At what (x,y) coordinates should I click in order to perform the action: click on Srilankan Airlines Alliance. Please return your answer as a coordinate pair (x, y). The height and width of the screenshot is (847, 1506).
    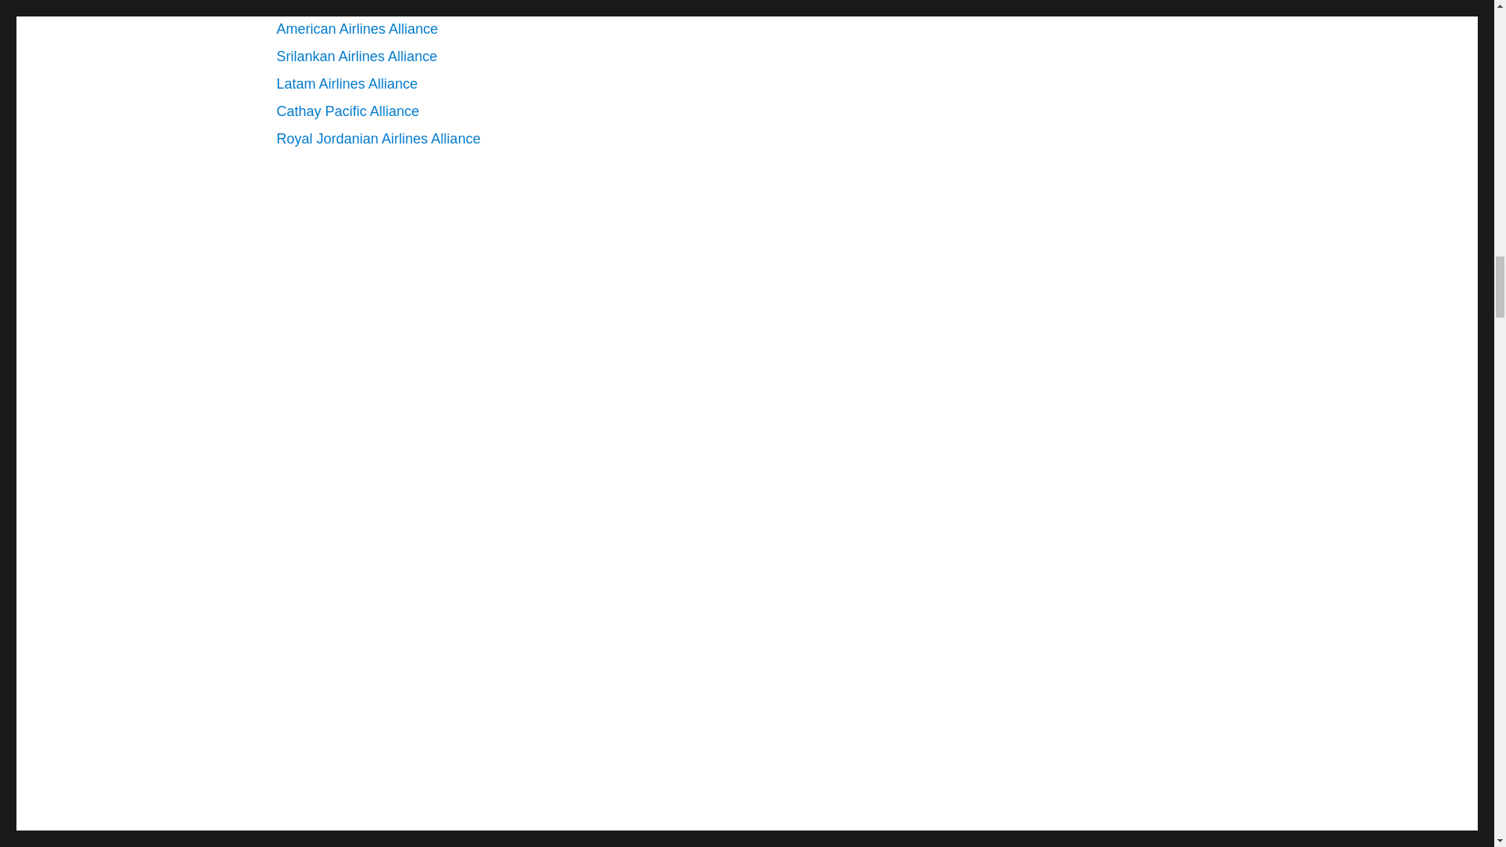
    Looking at the image, I should click on (356, 56).